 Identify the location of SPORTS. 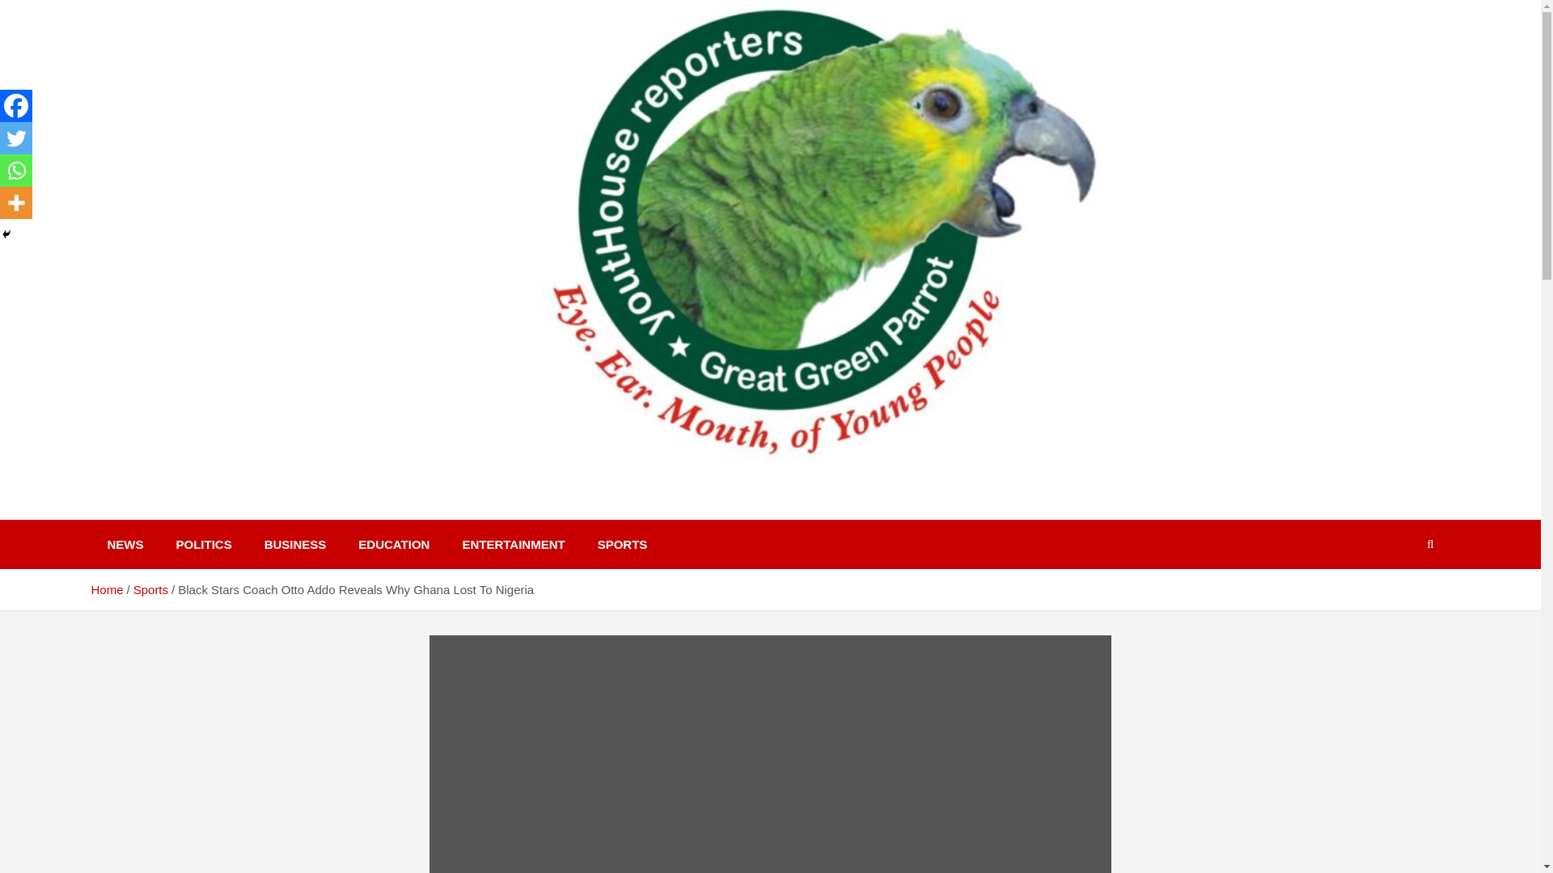
(623, 544).